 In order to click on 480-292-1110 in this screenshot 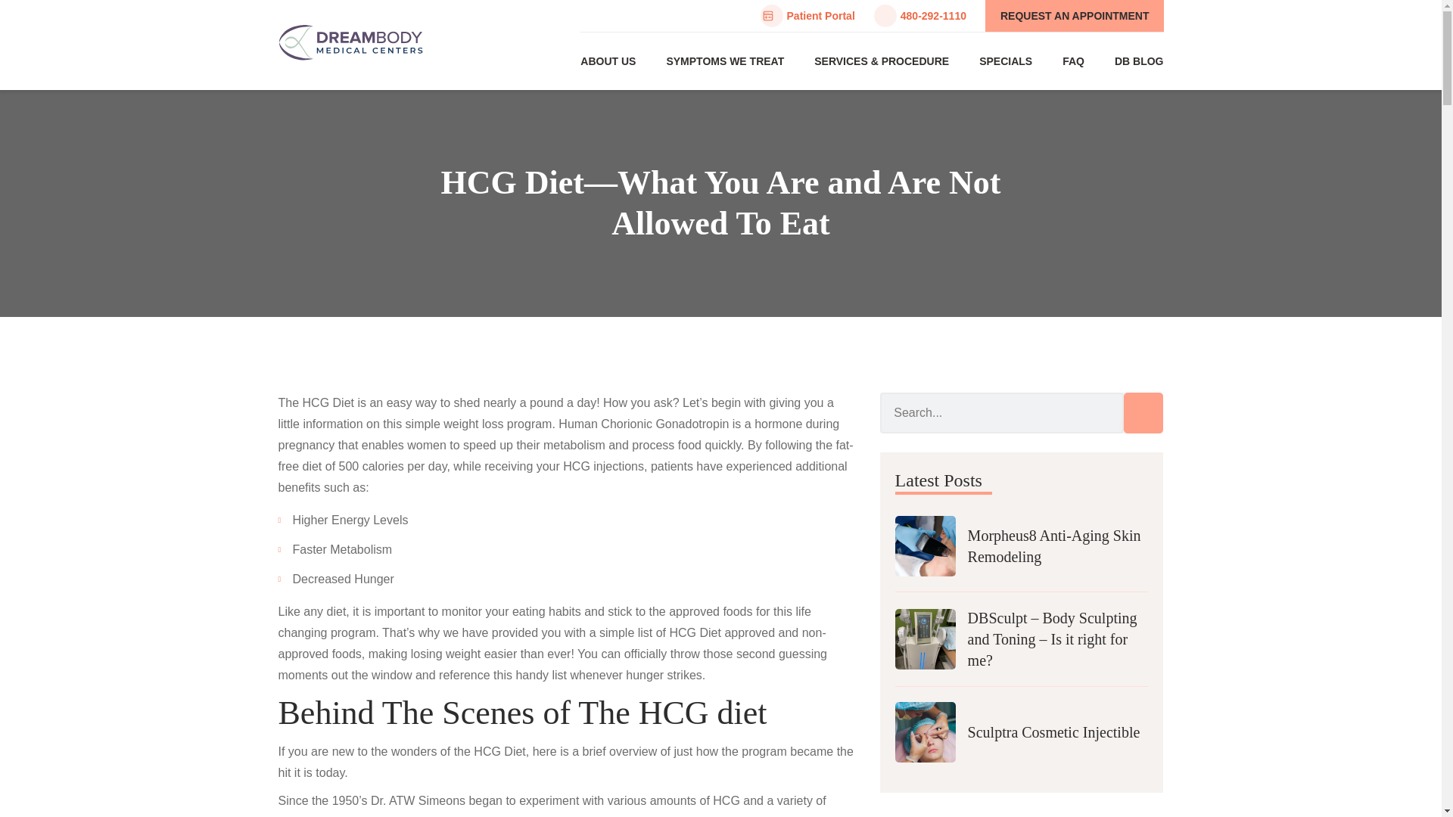, I will do `click(920, 15)`.